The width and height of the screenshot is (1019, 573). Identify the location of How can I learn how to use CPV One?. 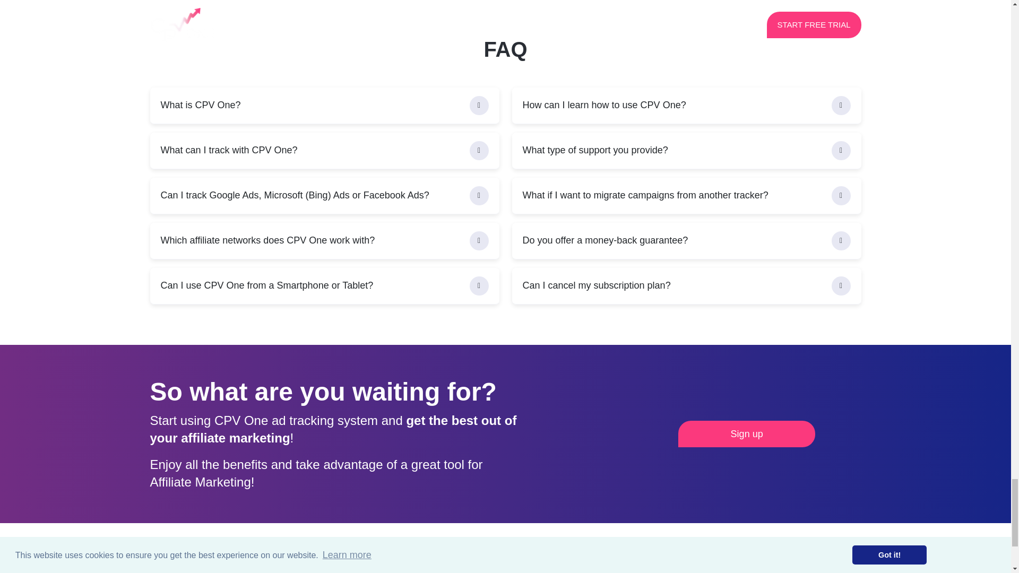
(686, 106).